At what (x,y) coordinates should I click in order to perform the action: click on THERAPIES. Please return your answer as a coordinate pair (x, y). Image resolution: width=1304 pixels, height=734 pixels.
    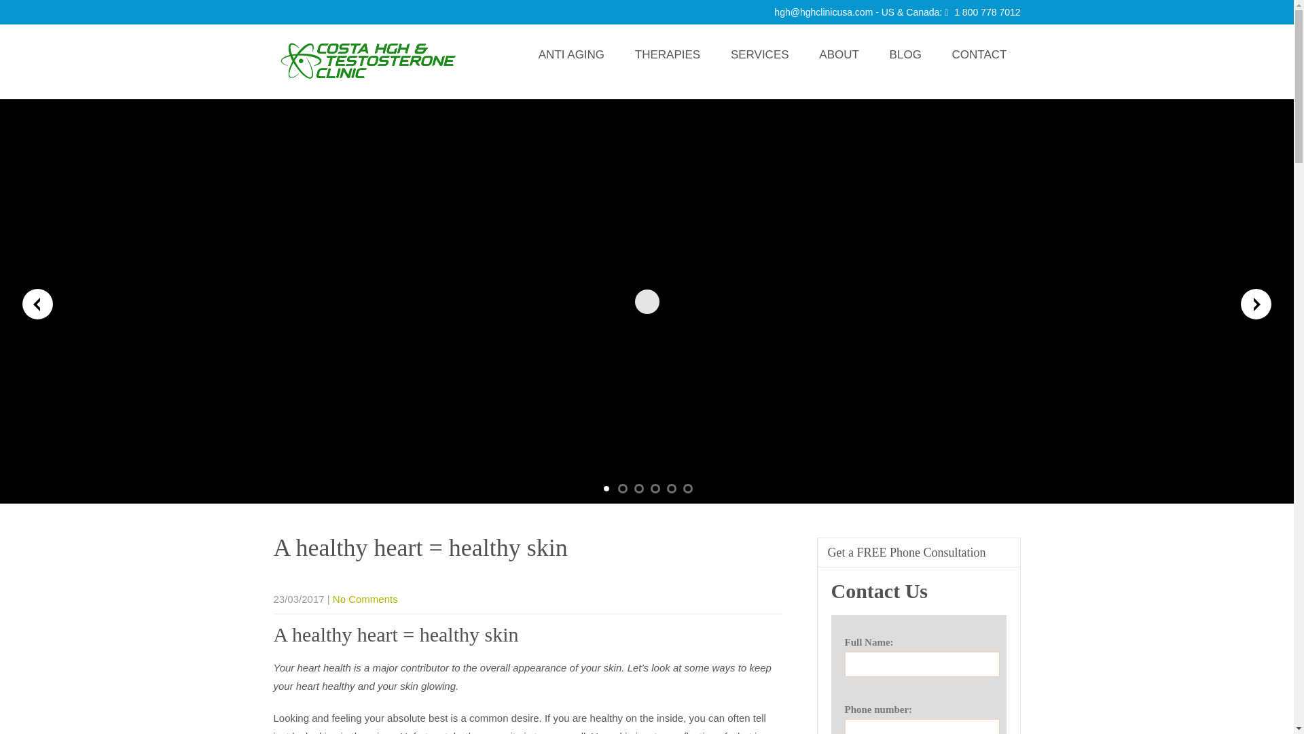
    Looking at the image, I should click on (667, 54).